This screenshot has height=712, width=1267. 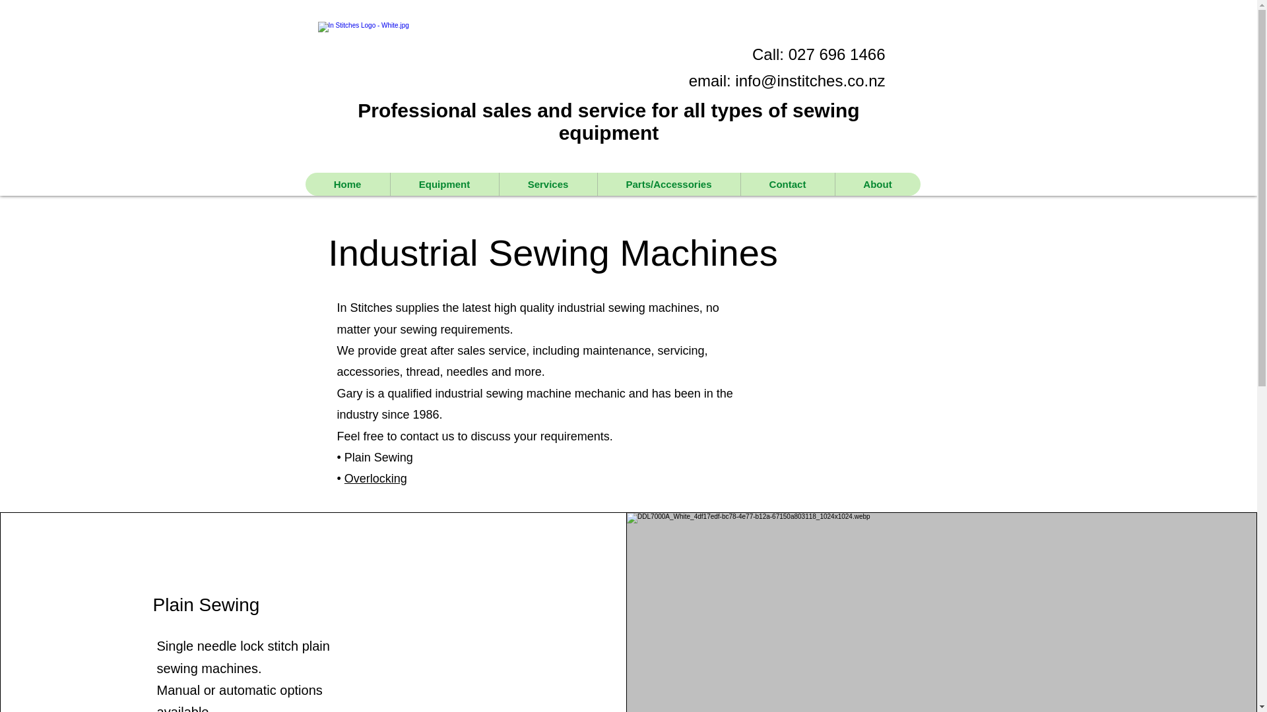 What do you see at coordinates (375, 479) in the screenshot?
I see `Overlocking` at bounding box center [375, 479].